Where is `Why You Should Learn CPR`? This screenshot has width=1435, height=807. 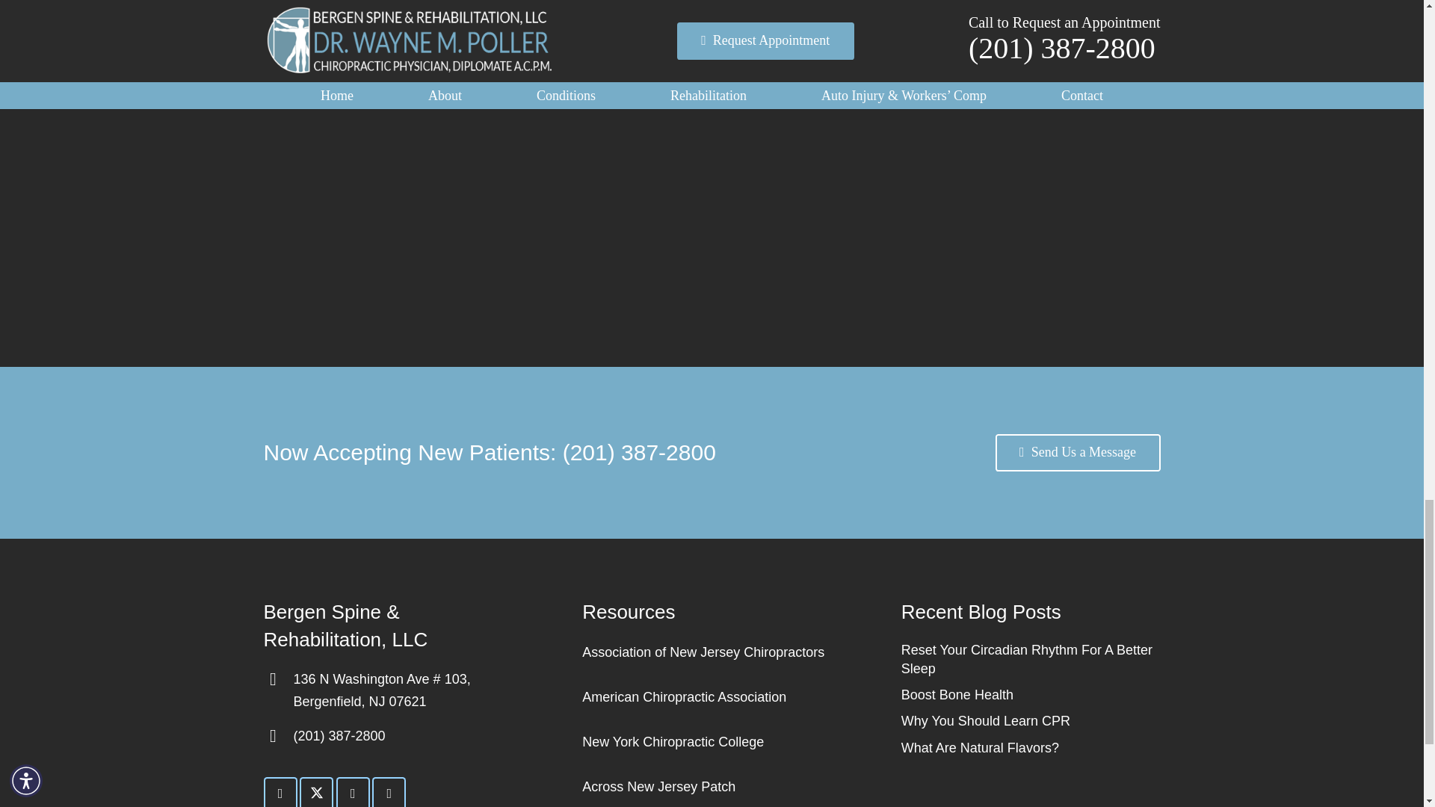
Why You Should Learn CPR is located at coordinates (985, 720).